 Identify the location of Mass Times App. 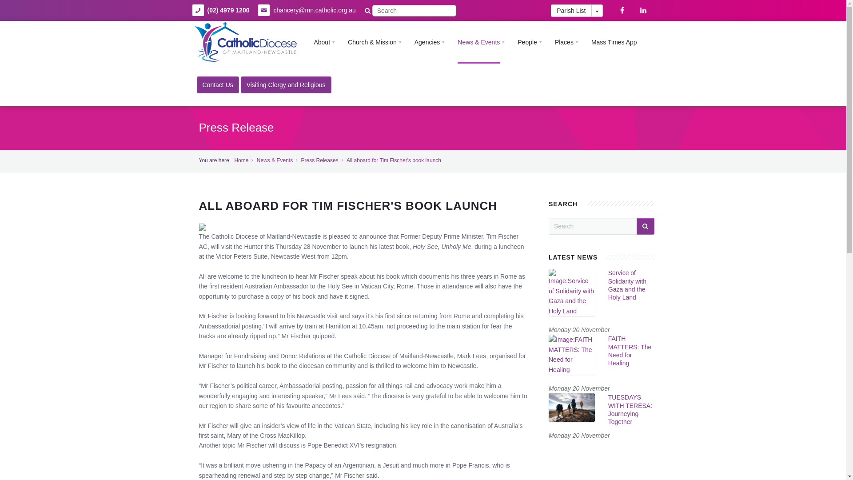
(614, 42).